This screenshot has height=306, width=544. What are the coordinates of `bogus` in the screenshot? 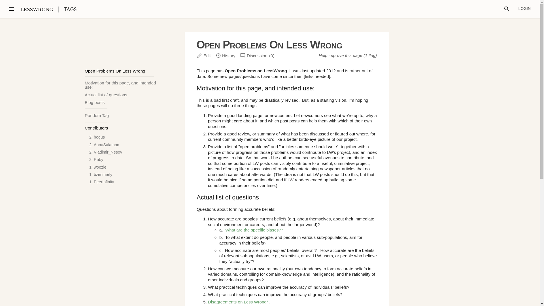 It's located at (99, 137).